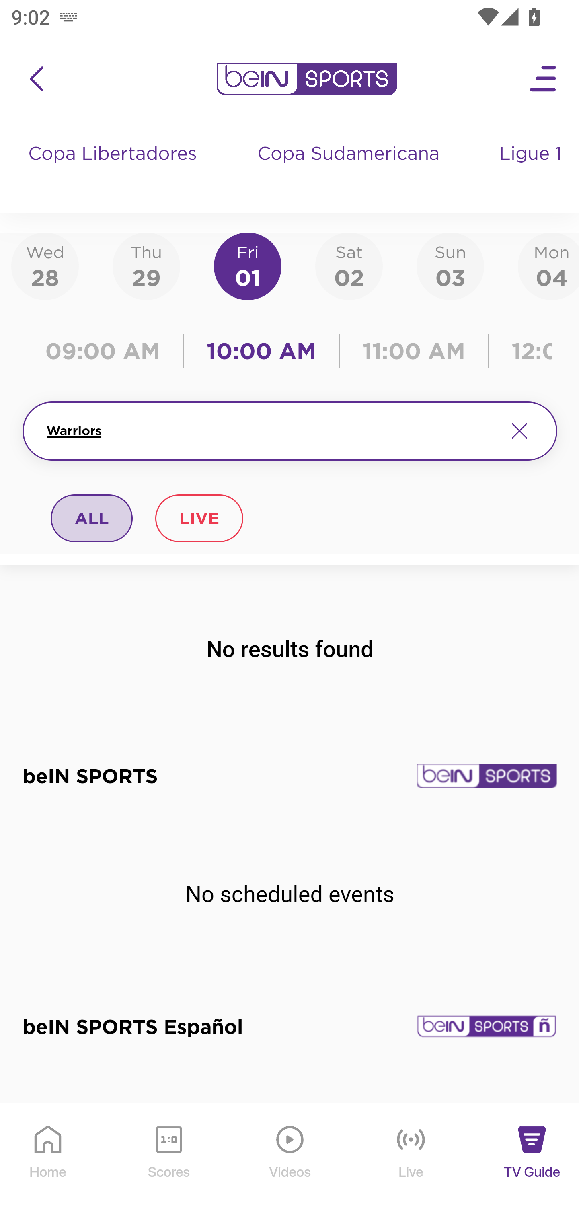 This screenshot has width=579, height=1223. What do you see at coordinates (544, 79) in the screenshot?
I see `Open Menu Icon` at bounding box center [544, 79].